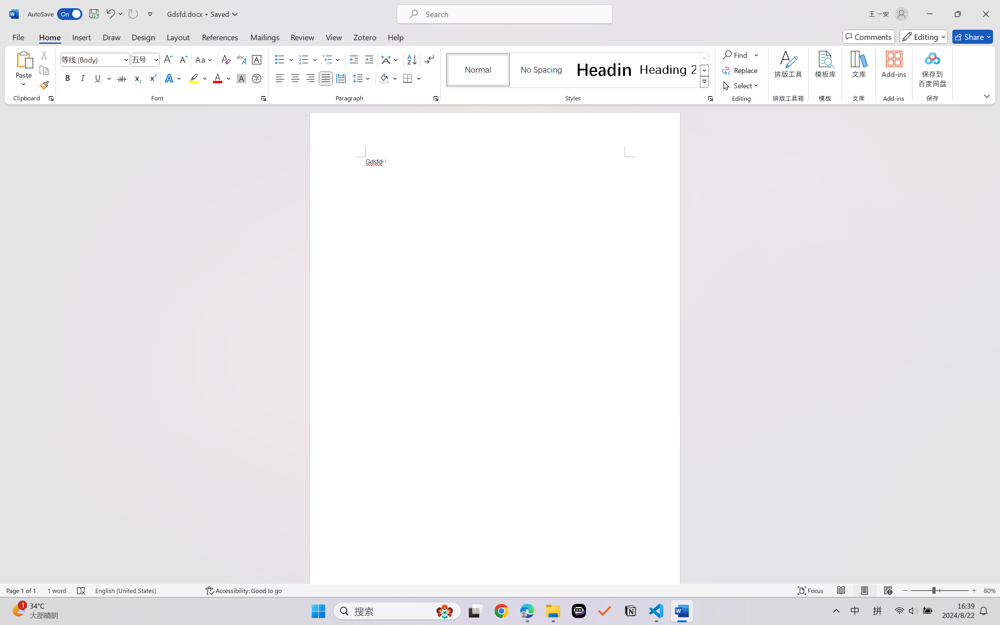 The height and width of the screenshot is (625, 1000). I want to click on Class: MsoCommandBar, so click(500, 590).